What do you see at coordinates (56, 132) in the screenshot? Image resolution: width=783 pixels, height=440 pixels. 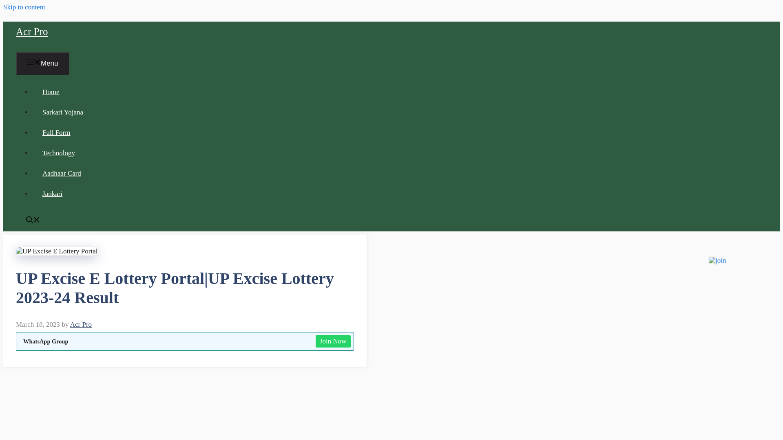 I see `Full Form` at bounding box center [56, 132].